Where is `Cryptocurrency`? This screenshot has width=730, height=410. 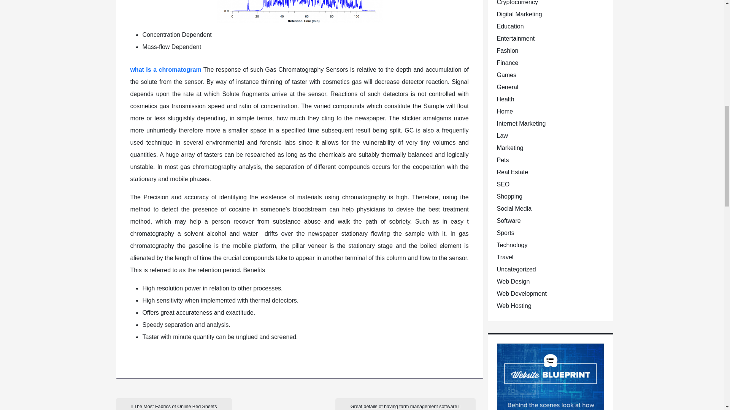
Cryptocurrency is located at coordinates (517, 3).